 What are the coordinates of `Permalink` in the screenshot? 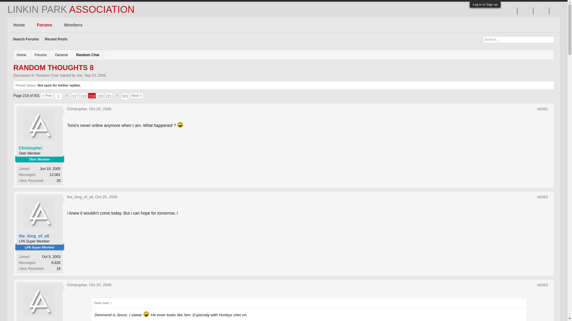 It's located at (542, 285).